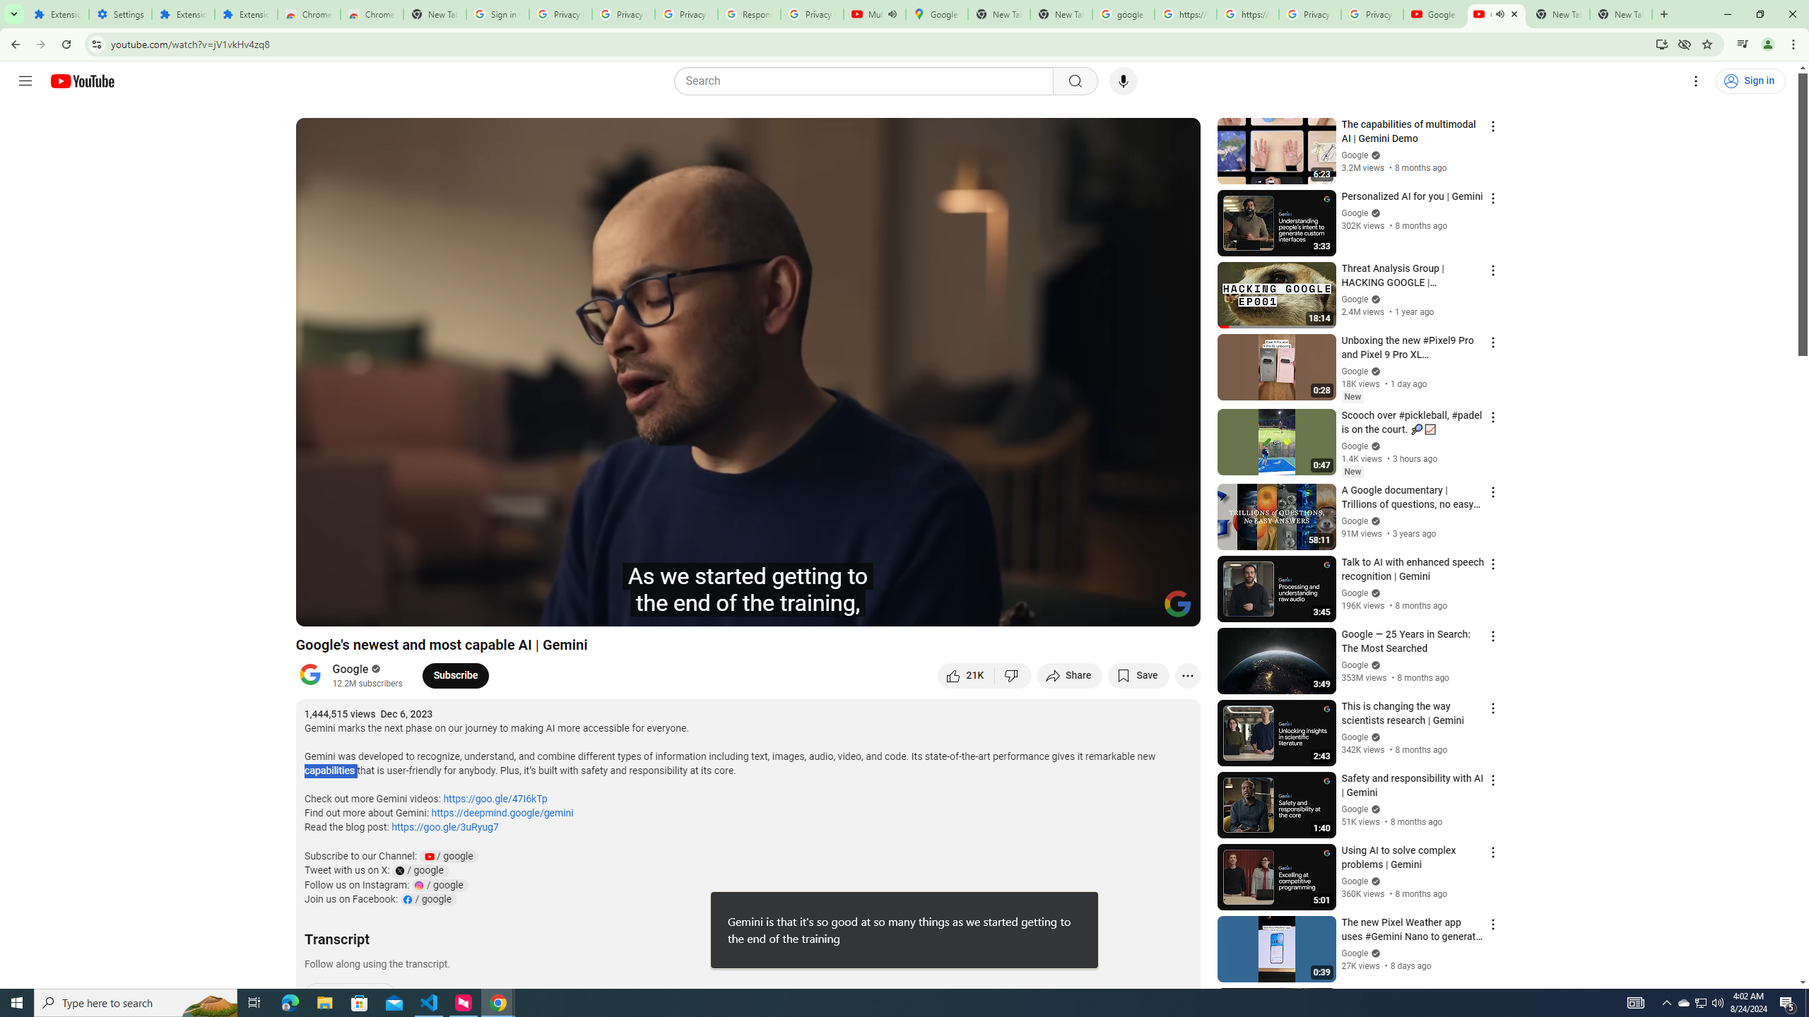 The height and width of the screenshot is (1017, 1809). Describe the element at coordinates (1434, 14) in the screenshot. I see `Google - YouTube` at that location.